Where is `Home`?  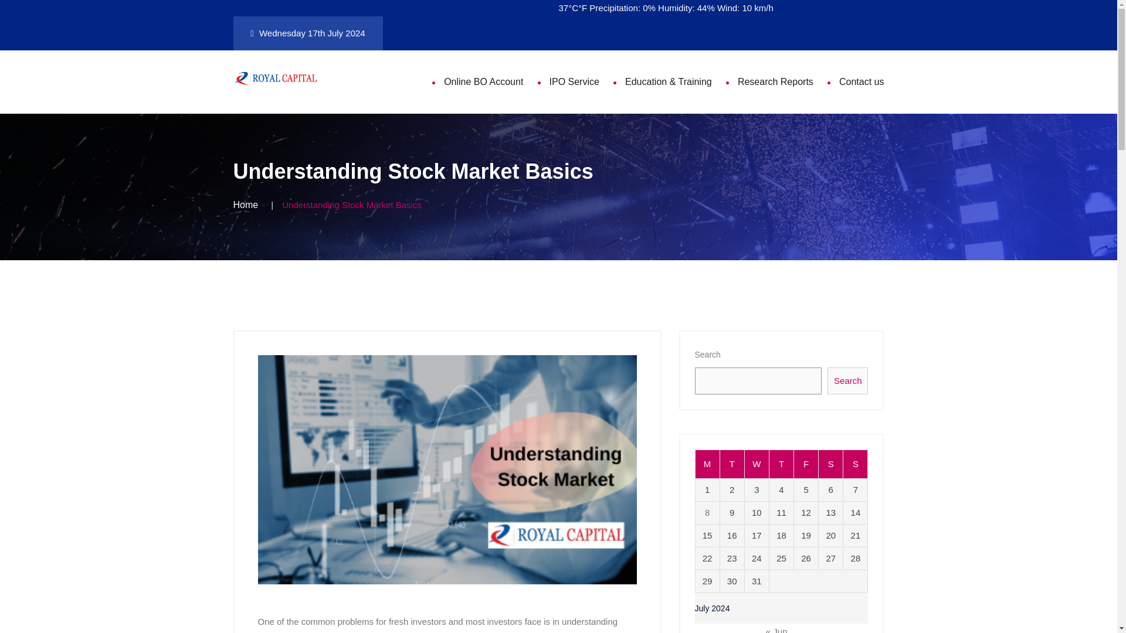
Home is located at coordinates (246, 204).